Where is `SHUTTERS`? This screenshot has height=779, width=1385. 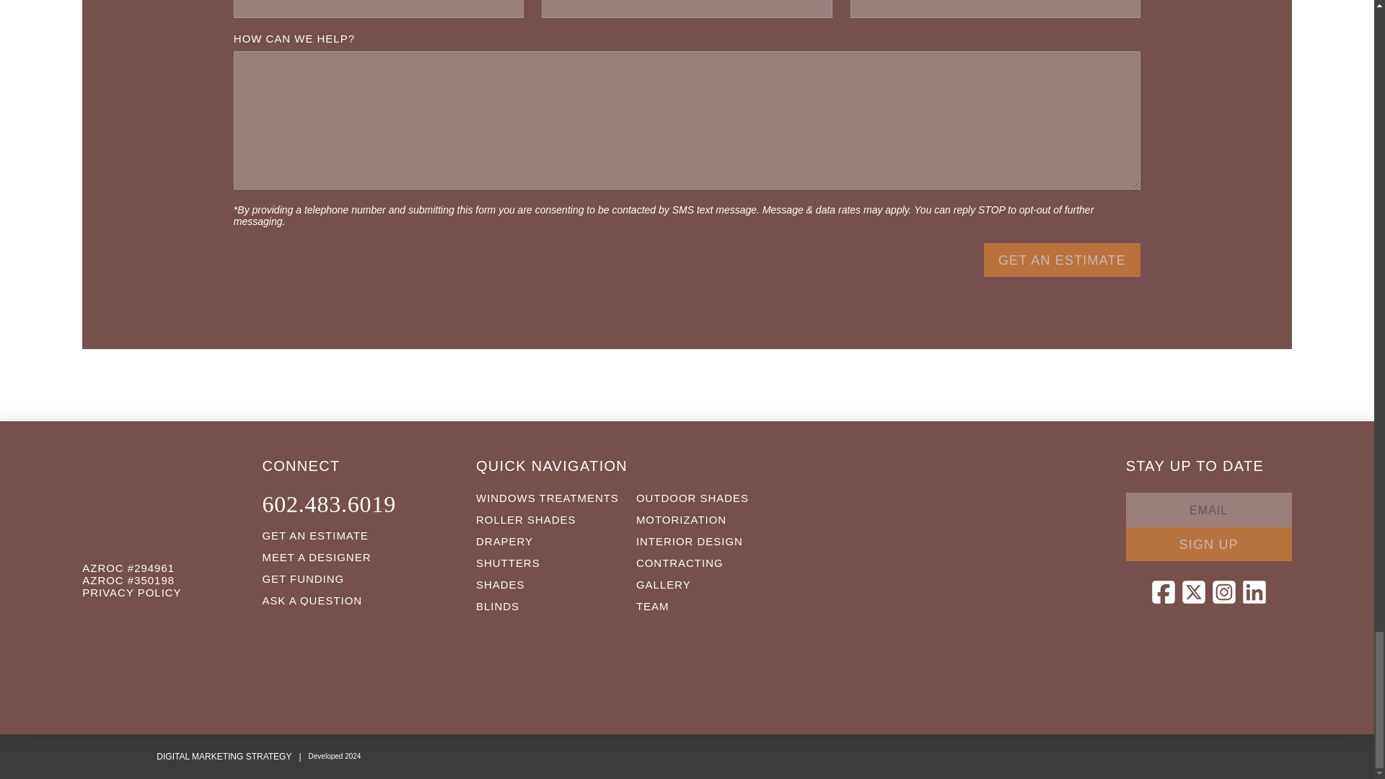
SHUTTERS is located at coordinates (508, 563).